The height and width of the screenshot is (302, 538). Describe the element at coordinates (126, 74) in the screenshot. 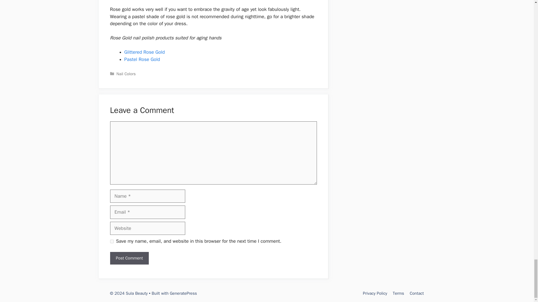

I see `Nail Colors` at that location.